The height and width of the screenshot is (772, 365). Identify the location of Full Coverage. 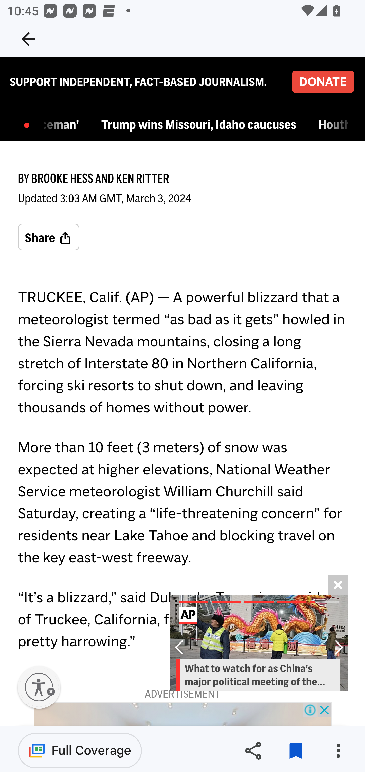
(80, 750).